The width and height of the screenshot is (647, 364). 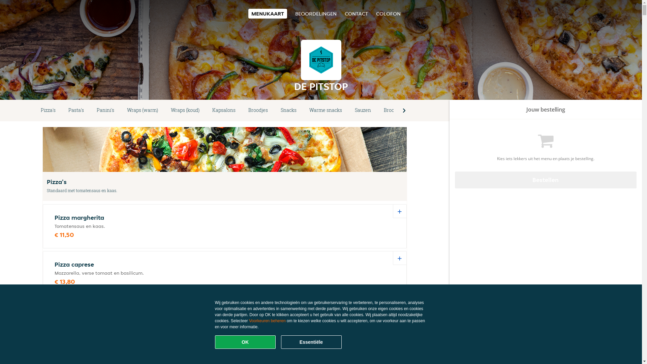 What do you see at coordinates (363, 111) in the screenshot?
I see `Sauzen` at bounding box center [363, 111].